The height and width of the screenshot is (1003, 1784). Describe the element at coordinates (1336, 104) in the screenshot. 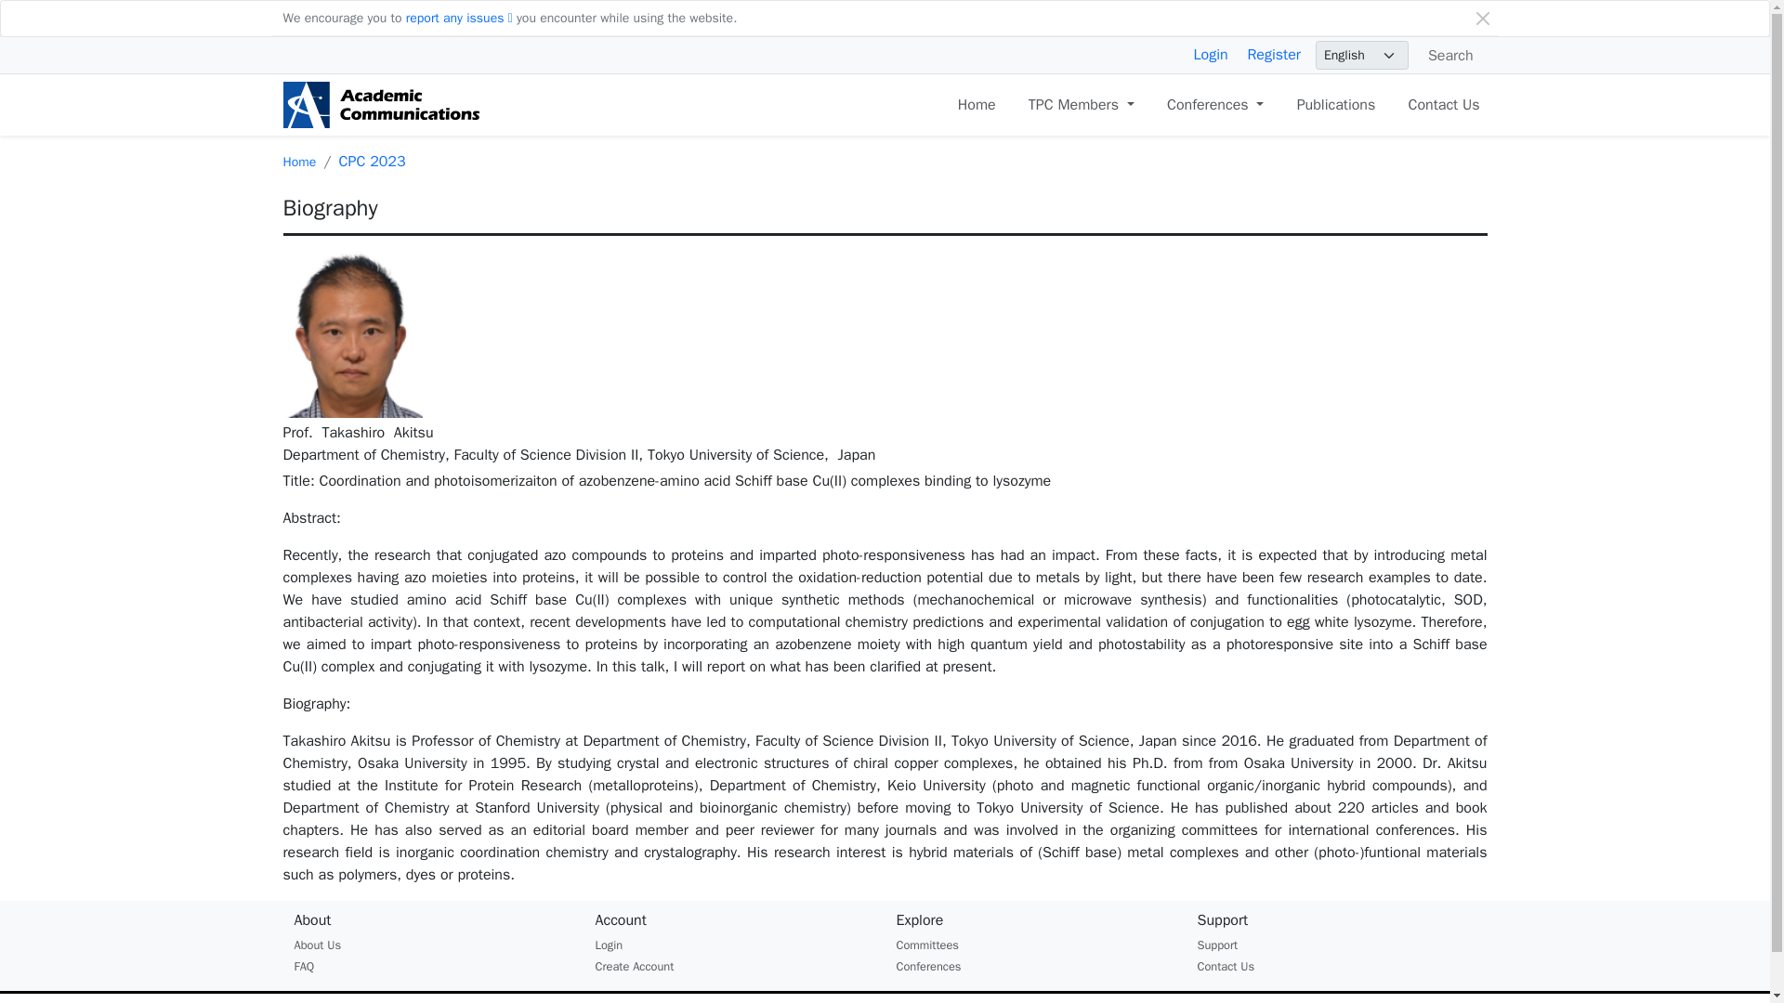

I see `Publications` at that location.